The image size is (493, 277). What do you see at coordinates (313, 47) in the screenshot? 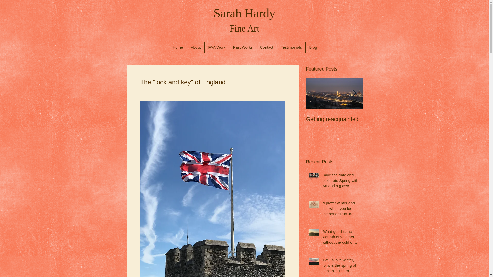
I see `Blog` at bounding box center [313, 47].